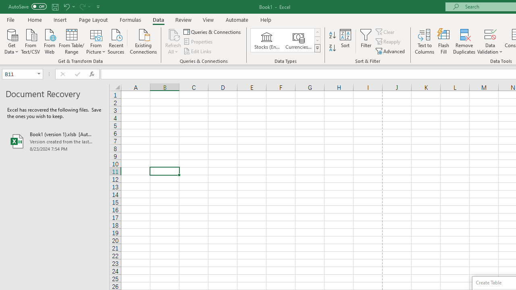  I want to click on Sort Z to A, so click(332, 48).